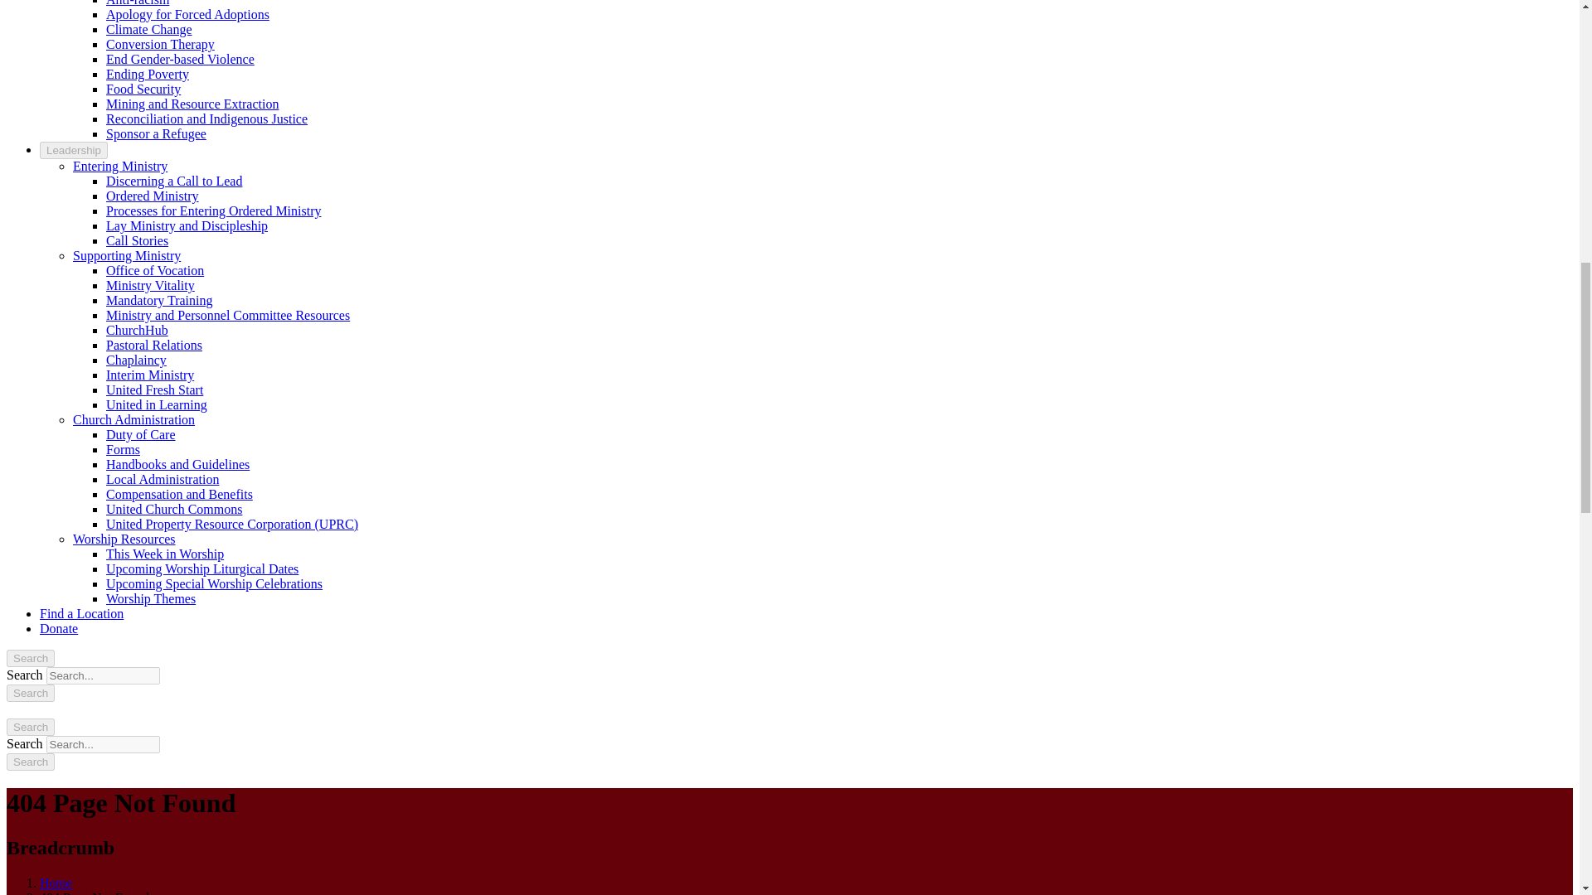 The height and width of the screenshot is (895, 1592). I want to click on Search, so click(30, 762).